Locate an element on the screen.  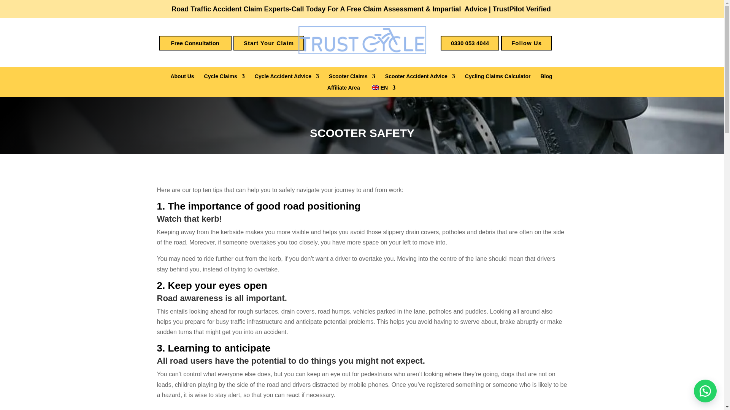
Blog is located at coordinates (546, 78).